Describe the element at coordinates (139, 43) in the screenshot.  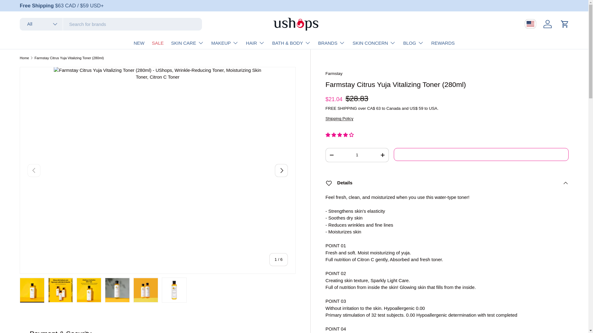
I see `NEW` at that location.